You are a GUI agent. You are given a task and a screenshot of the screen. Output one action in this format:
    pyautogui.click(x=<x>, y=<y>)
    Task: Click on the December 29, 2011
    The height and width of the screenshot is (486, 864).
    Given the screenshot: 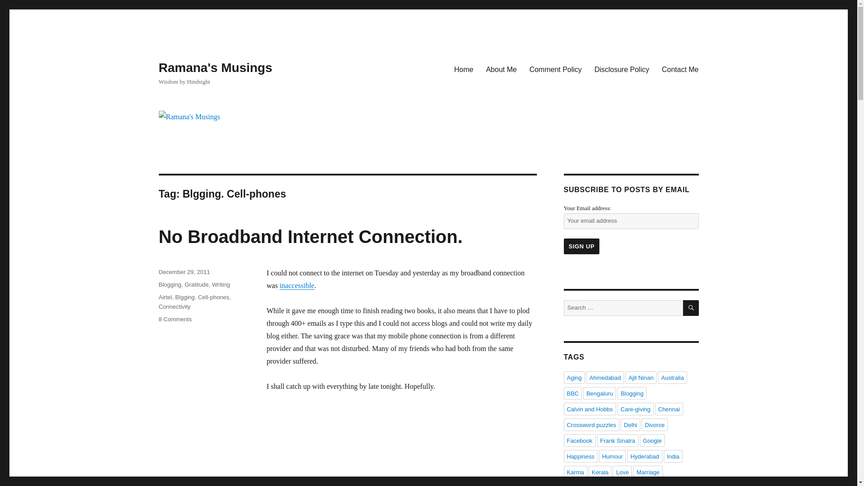 What is the action you would take?
    pyautogui.click(x=184, y=272)
    